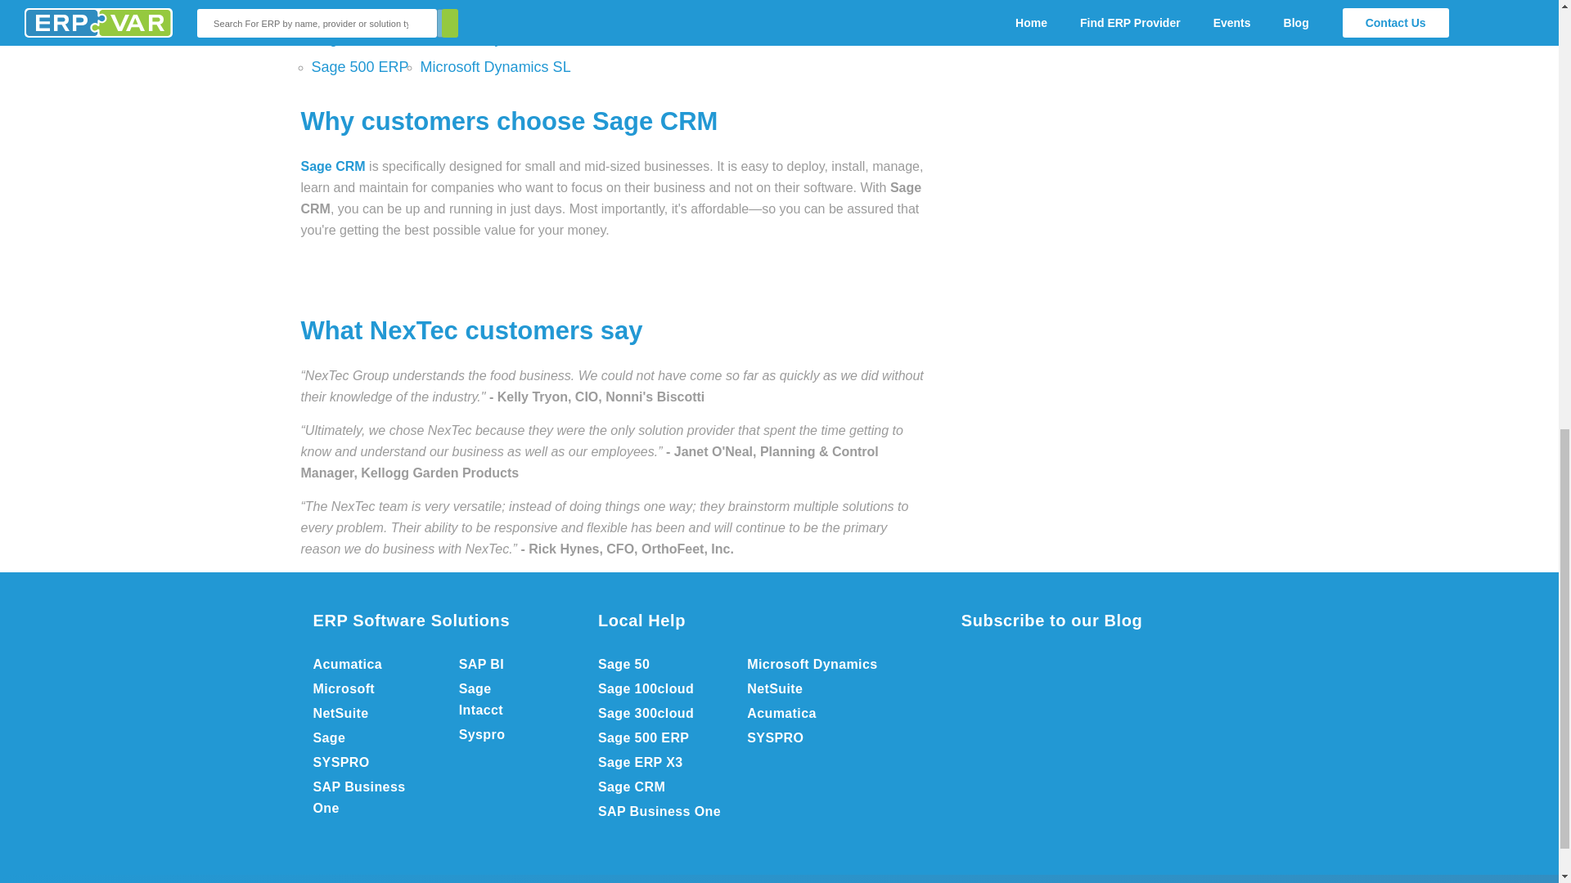  I want to click on Microsoft Dynamics SL, so click(496, 67).